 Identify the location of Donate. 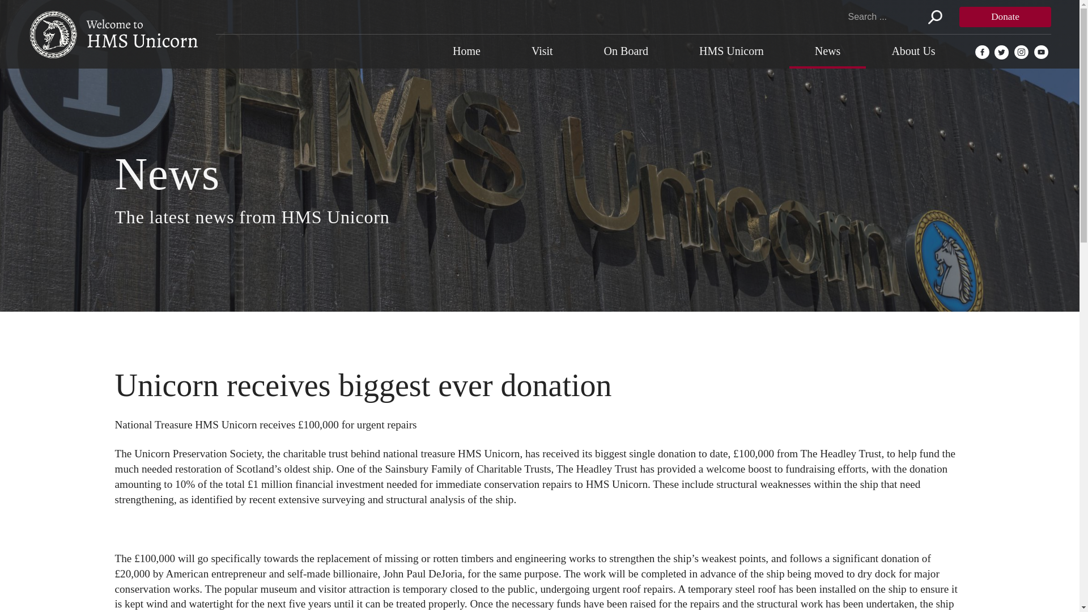
(1005, 16).